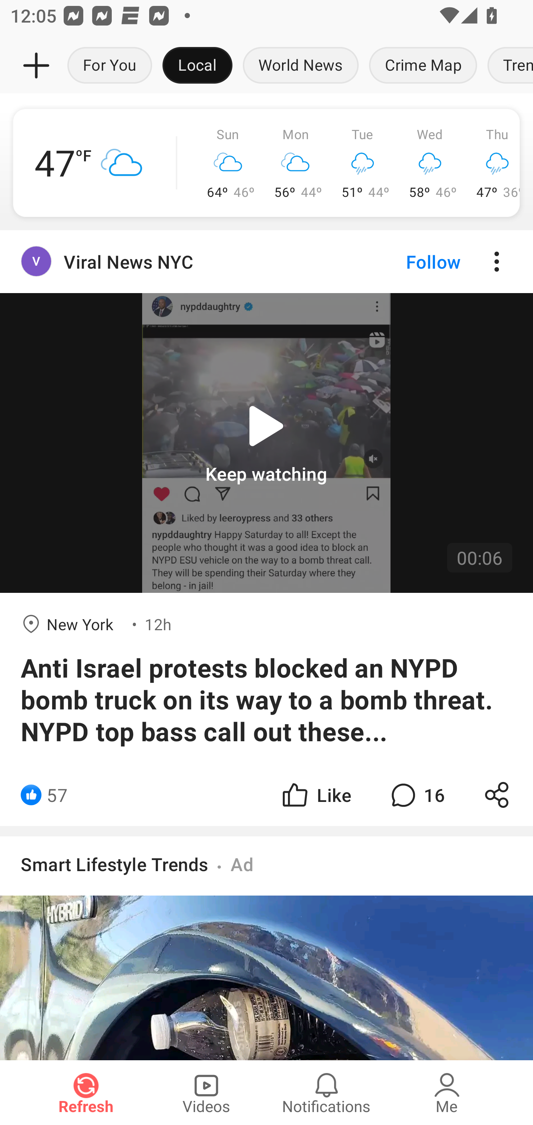  Describe the element at coordinates (430, 163) in the screenshot. I see `Wed 58º 46º` at that location.